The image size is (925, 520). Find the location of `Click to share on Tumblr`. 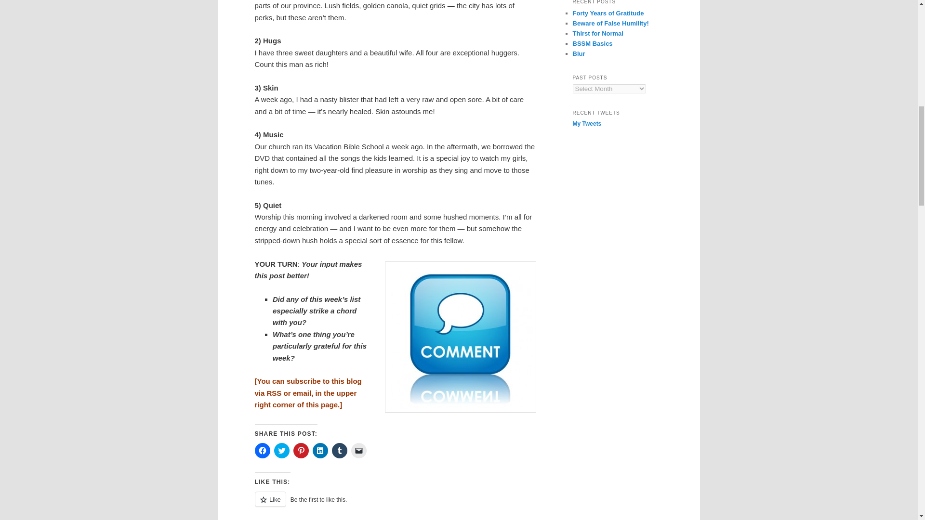

Click to share on Tumblr is located at coordinates (339, 451).